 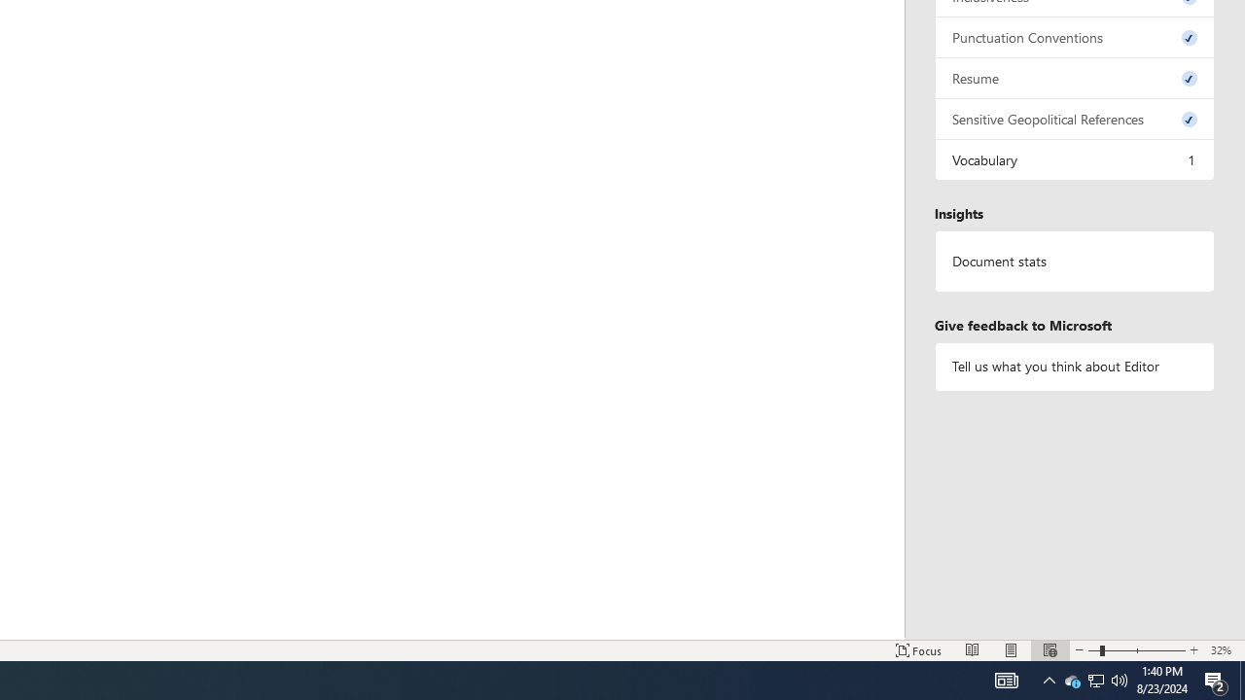 What do you see at coordinates (1075, 159) in the screenshot?
I see `Vocabulary, 1 issue. Press space or enter to review items.` at bounding box center [1075, 159].